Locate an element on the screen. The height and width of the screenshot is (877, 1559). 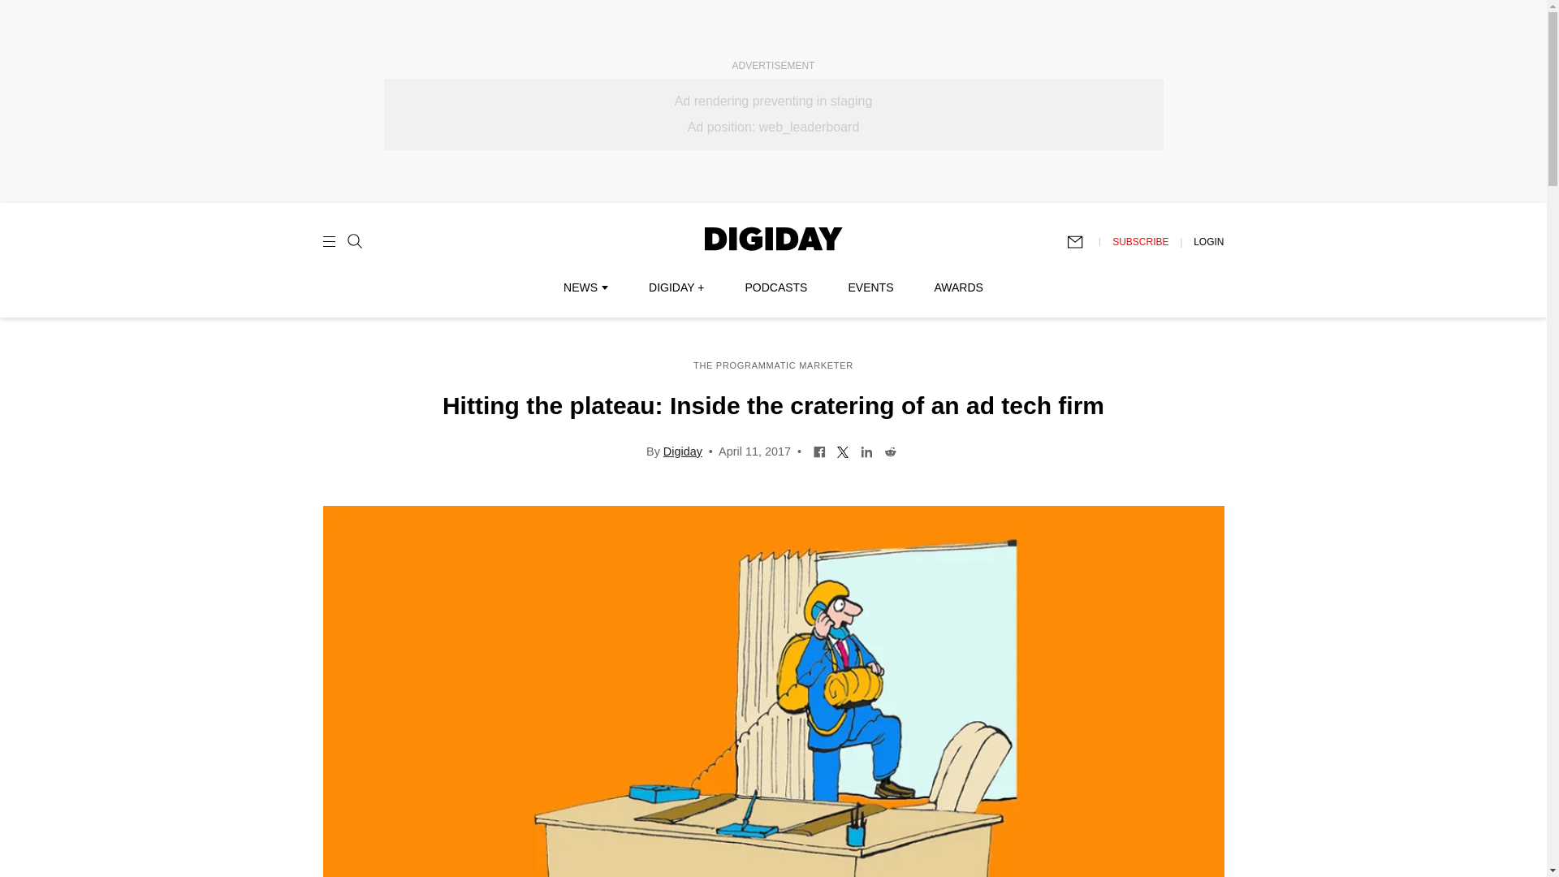
SUBSCRIBE is located at coordinates (1140, 241).